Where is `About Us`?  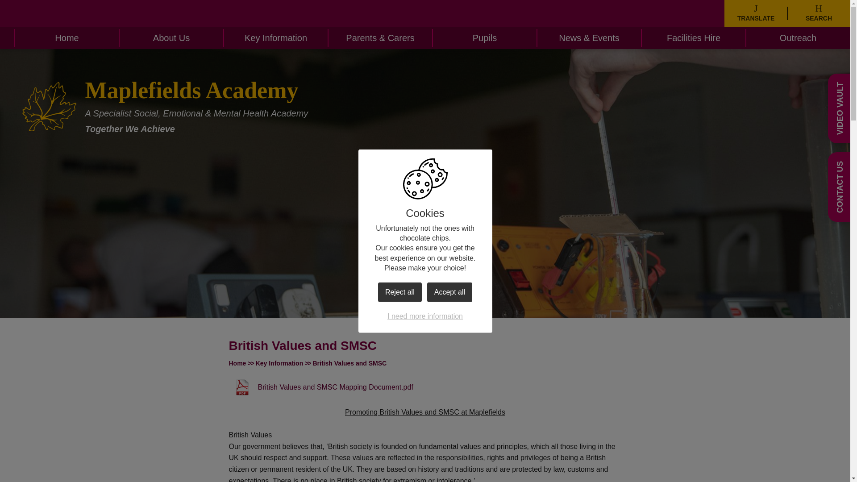
About Us is located at coordinates (171, 38).